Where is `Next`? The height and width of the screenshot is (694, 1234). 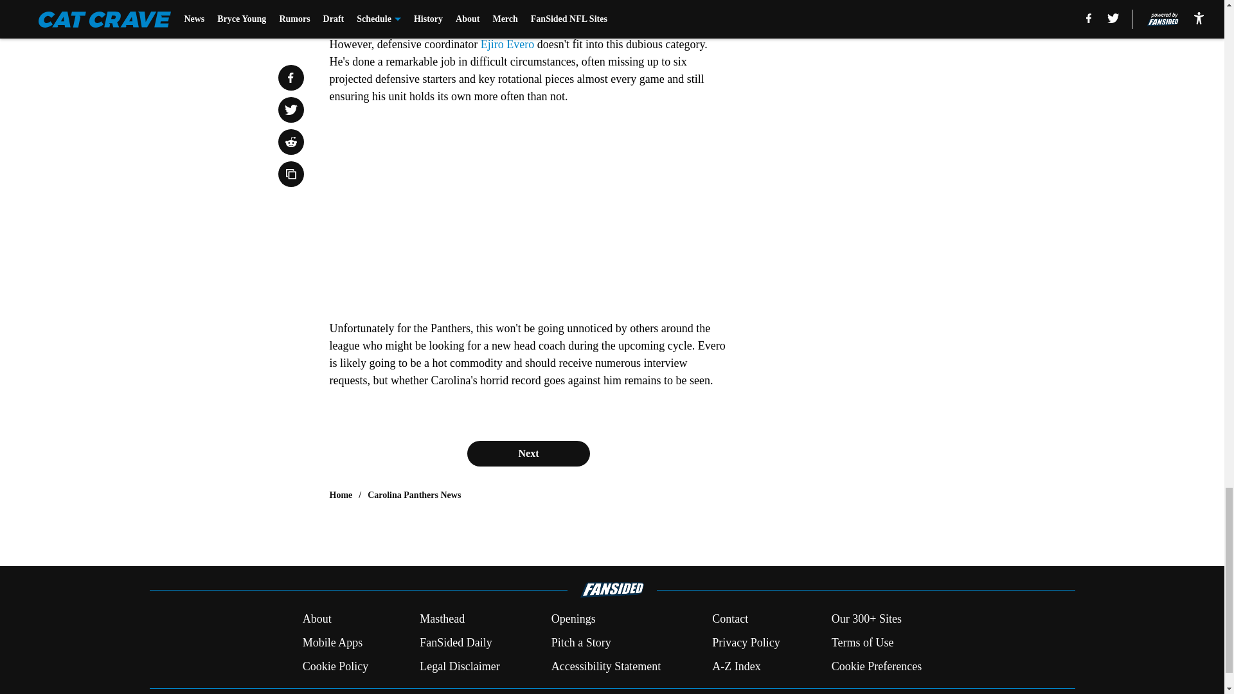 Next is located at coordinates (528, 453).